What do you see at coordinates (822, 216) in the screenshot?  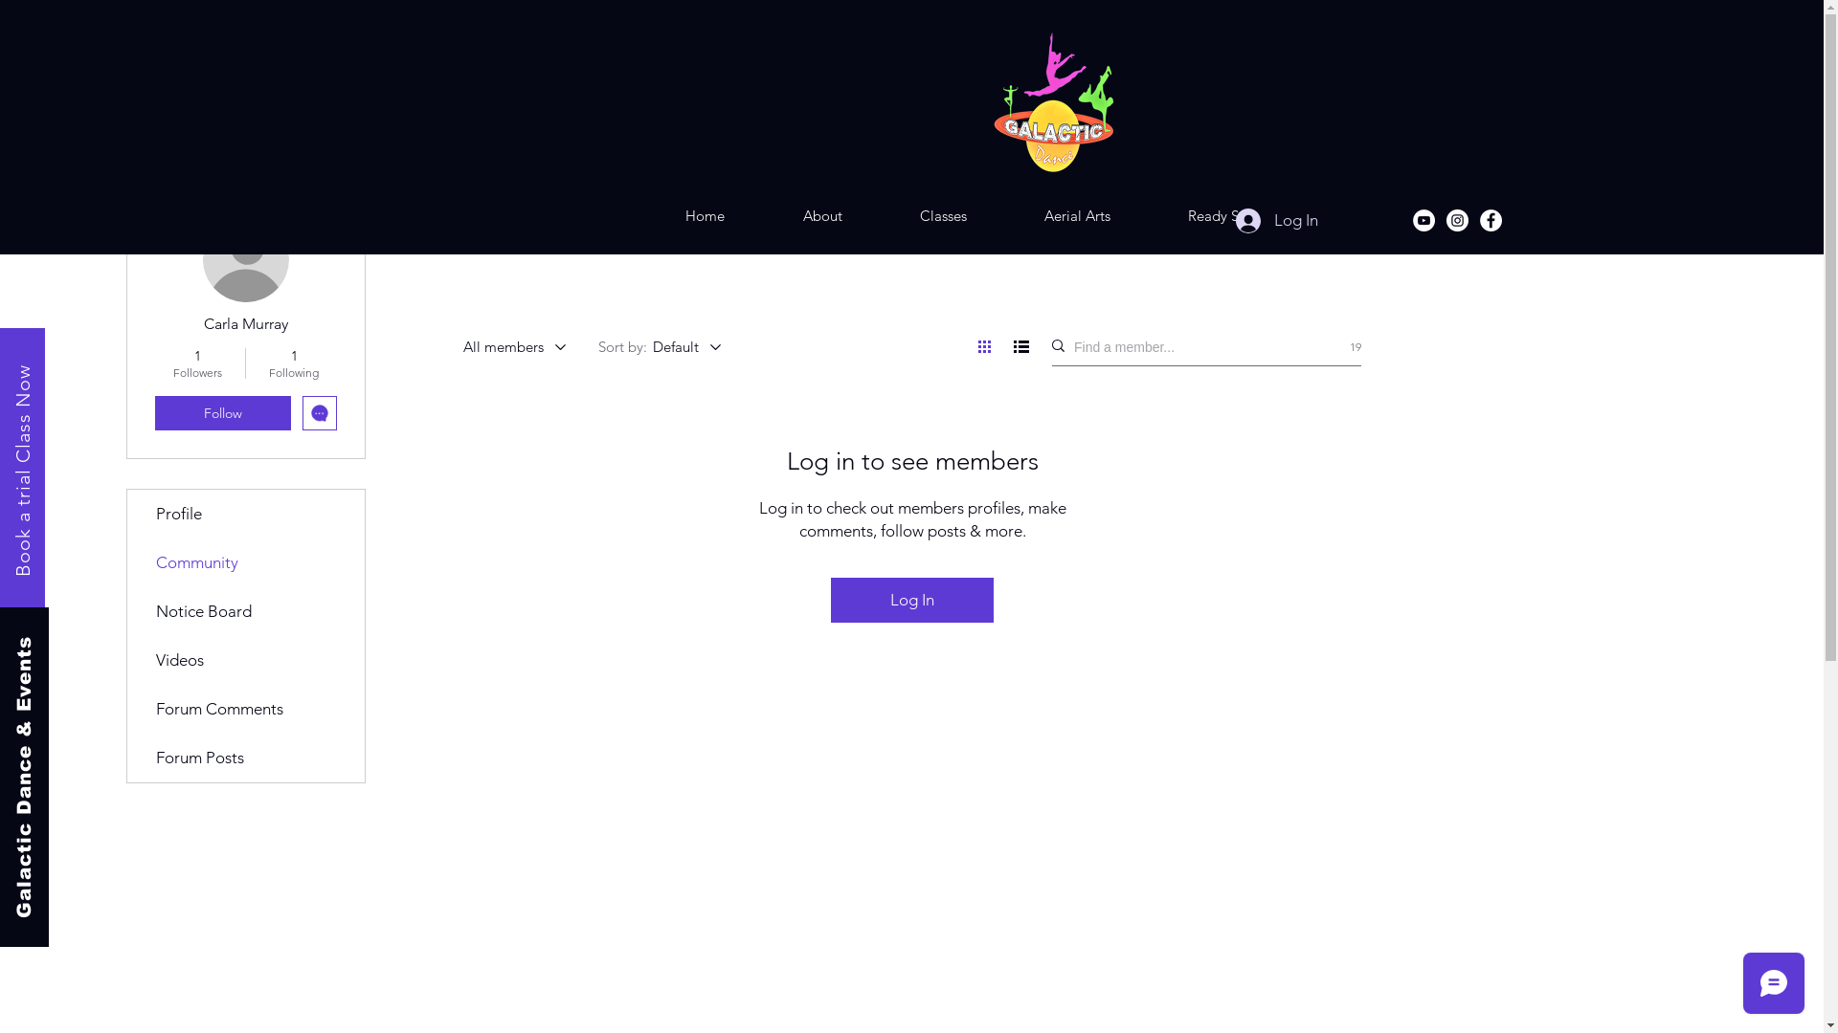 I see `About` at bounding box center [822, 216].